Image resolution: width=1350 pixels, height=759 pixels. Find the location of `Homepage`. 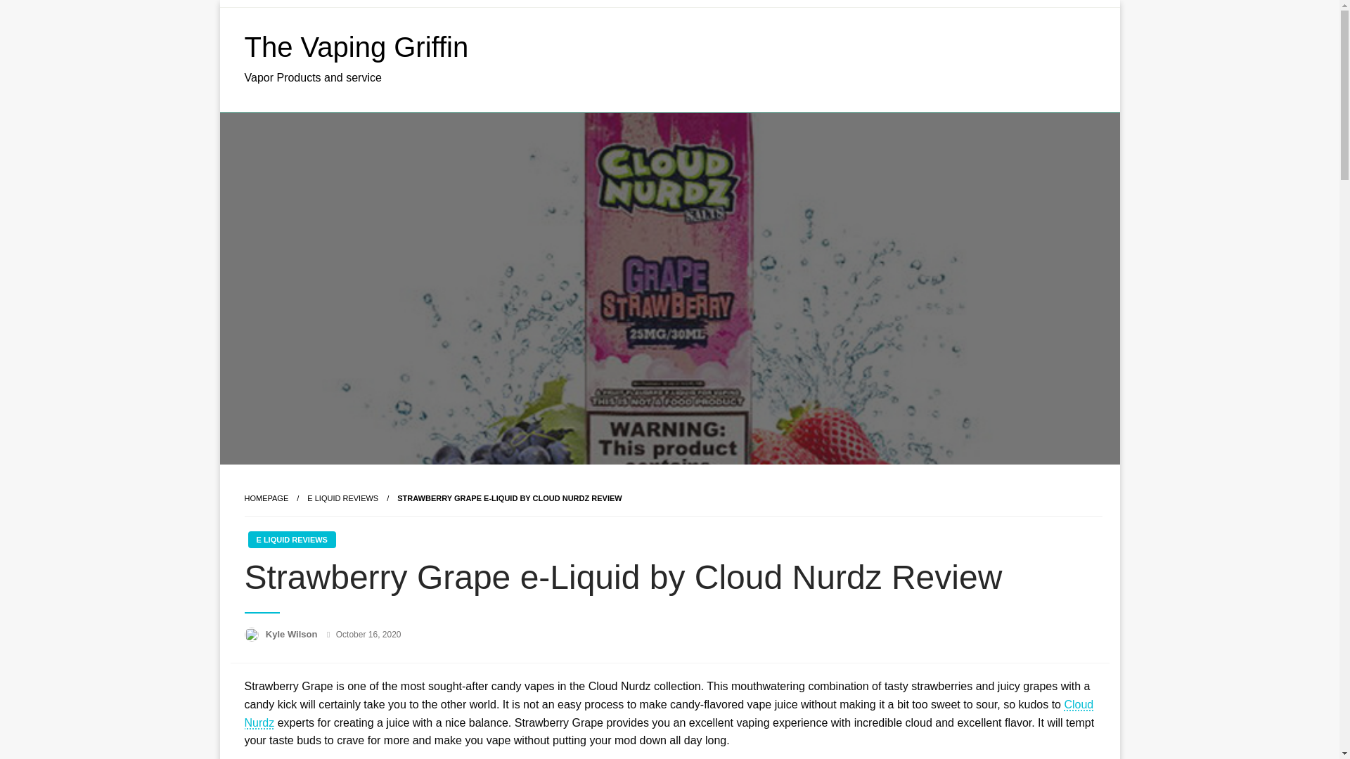

Homepage is located at coordinates (266, 498).